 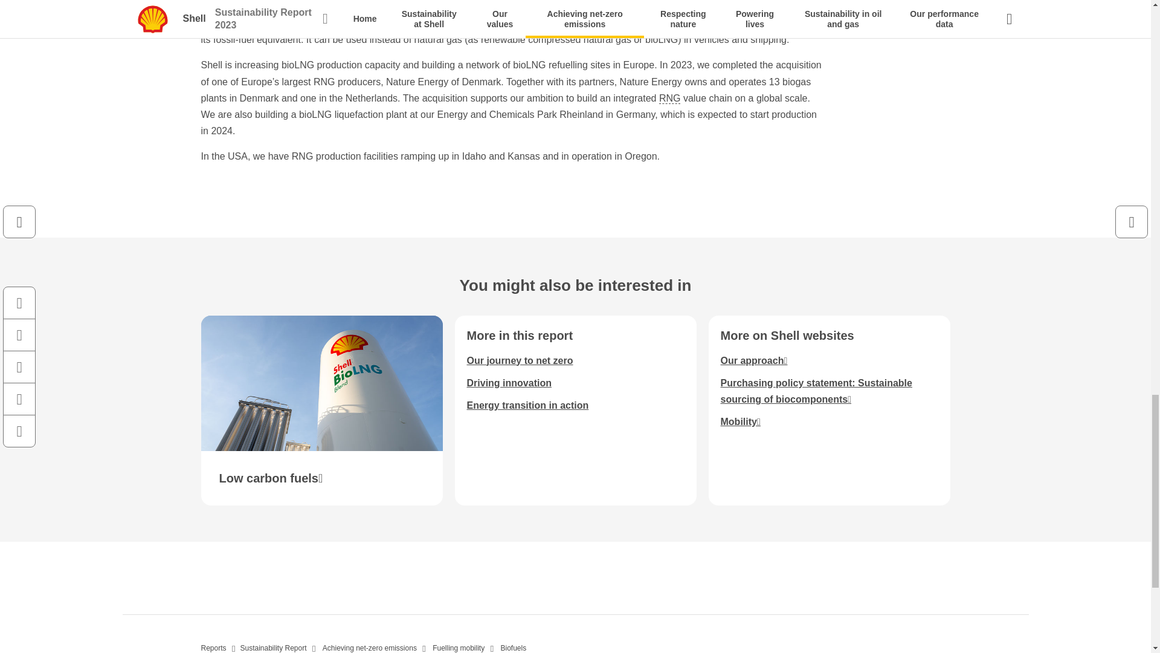 What do you see at coordinates (321, 411) in the screenshot?
I see `Opens in new window` at bounding box center [321, 411].